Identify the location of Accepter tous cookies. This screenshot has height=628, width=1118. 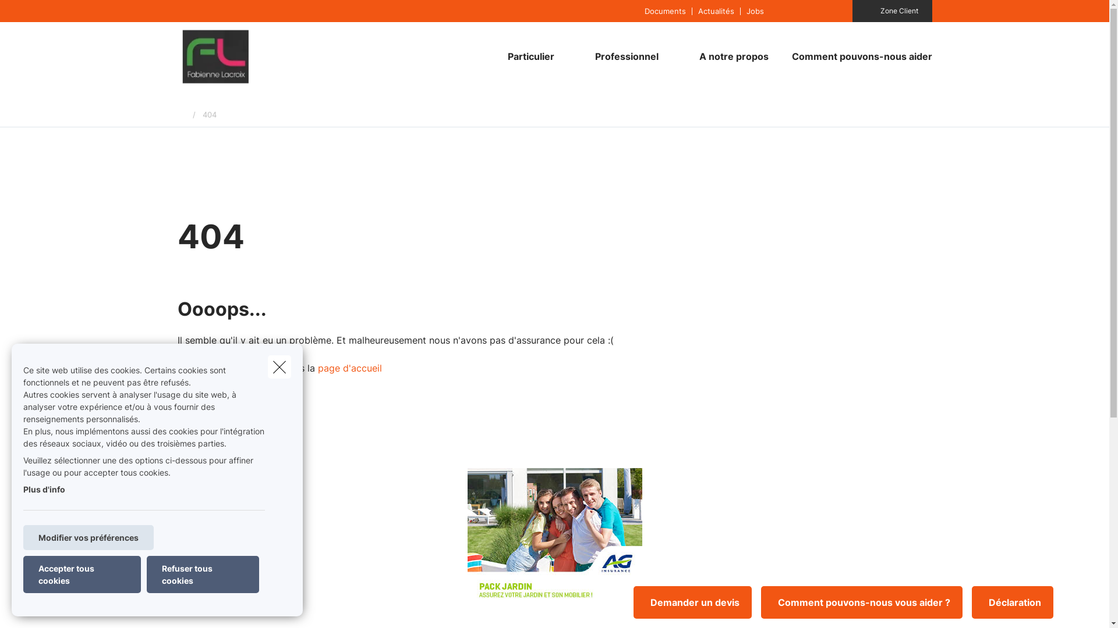
(82, 575).